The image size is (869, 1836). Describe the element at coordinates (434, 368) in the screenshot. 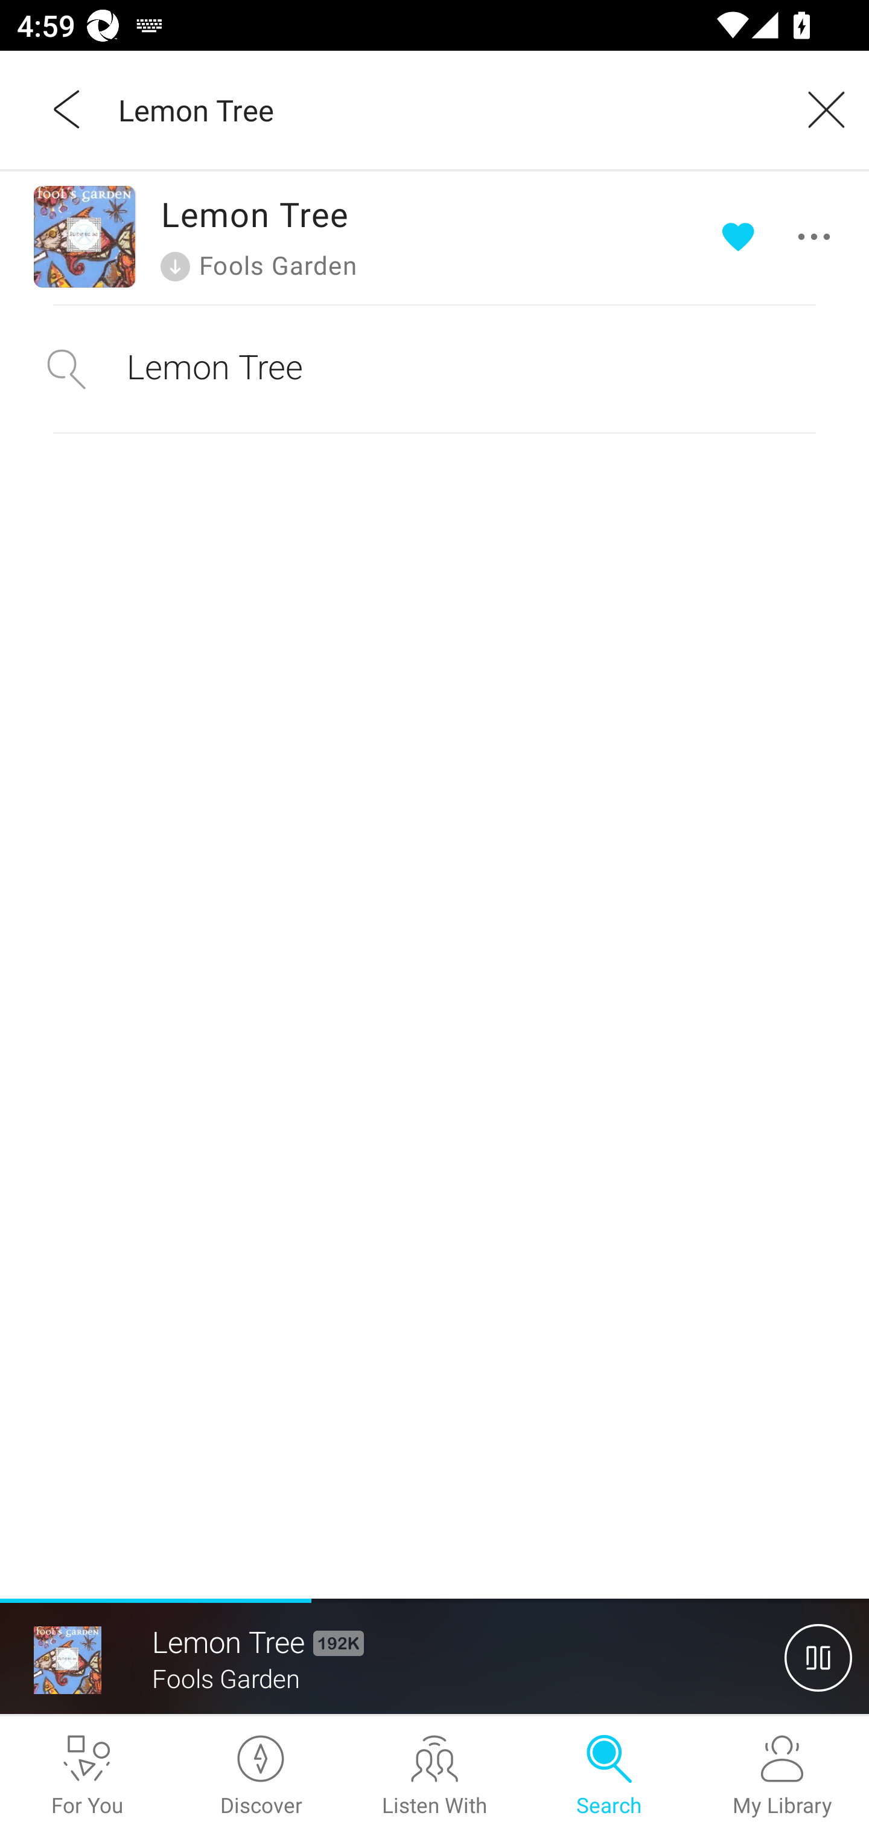

I see `Lemon Tree` at that location.